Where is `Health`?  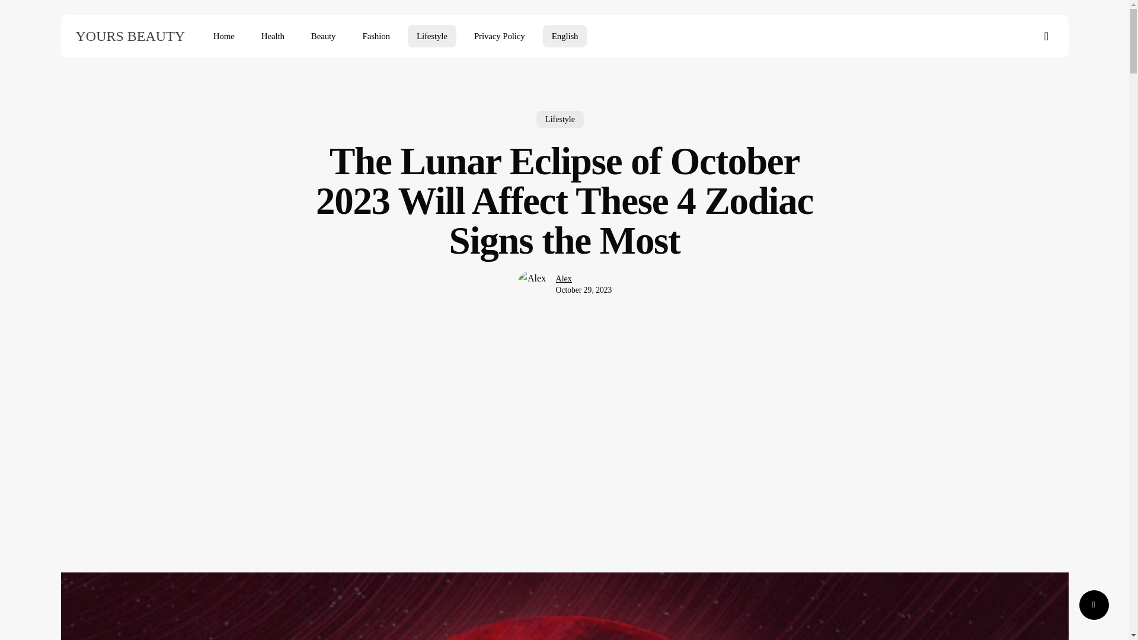
Health is located at coordinates (273, 36).